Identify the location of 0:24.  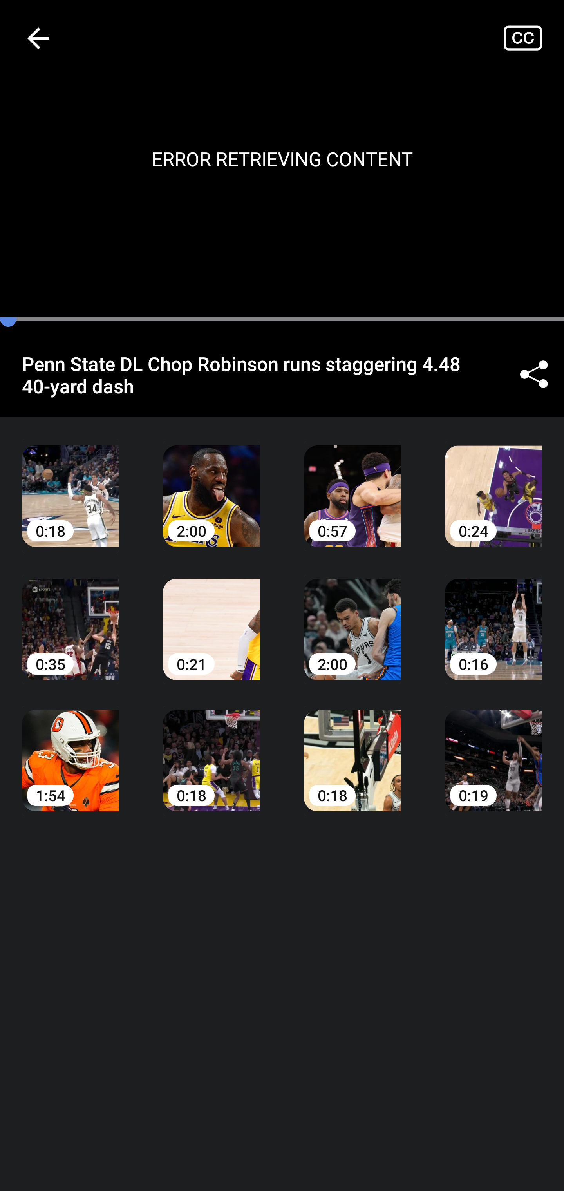
(493, 485).